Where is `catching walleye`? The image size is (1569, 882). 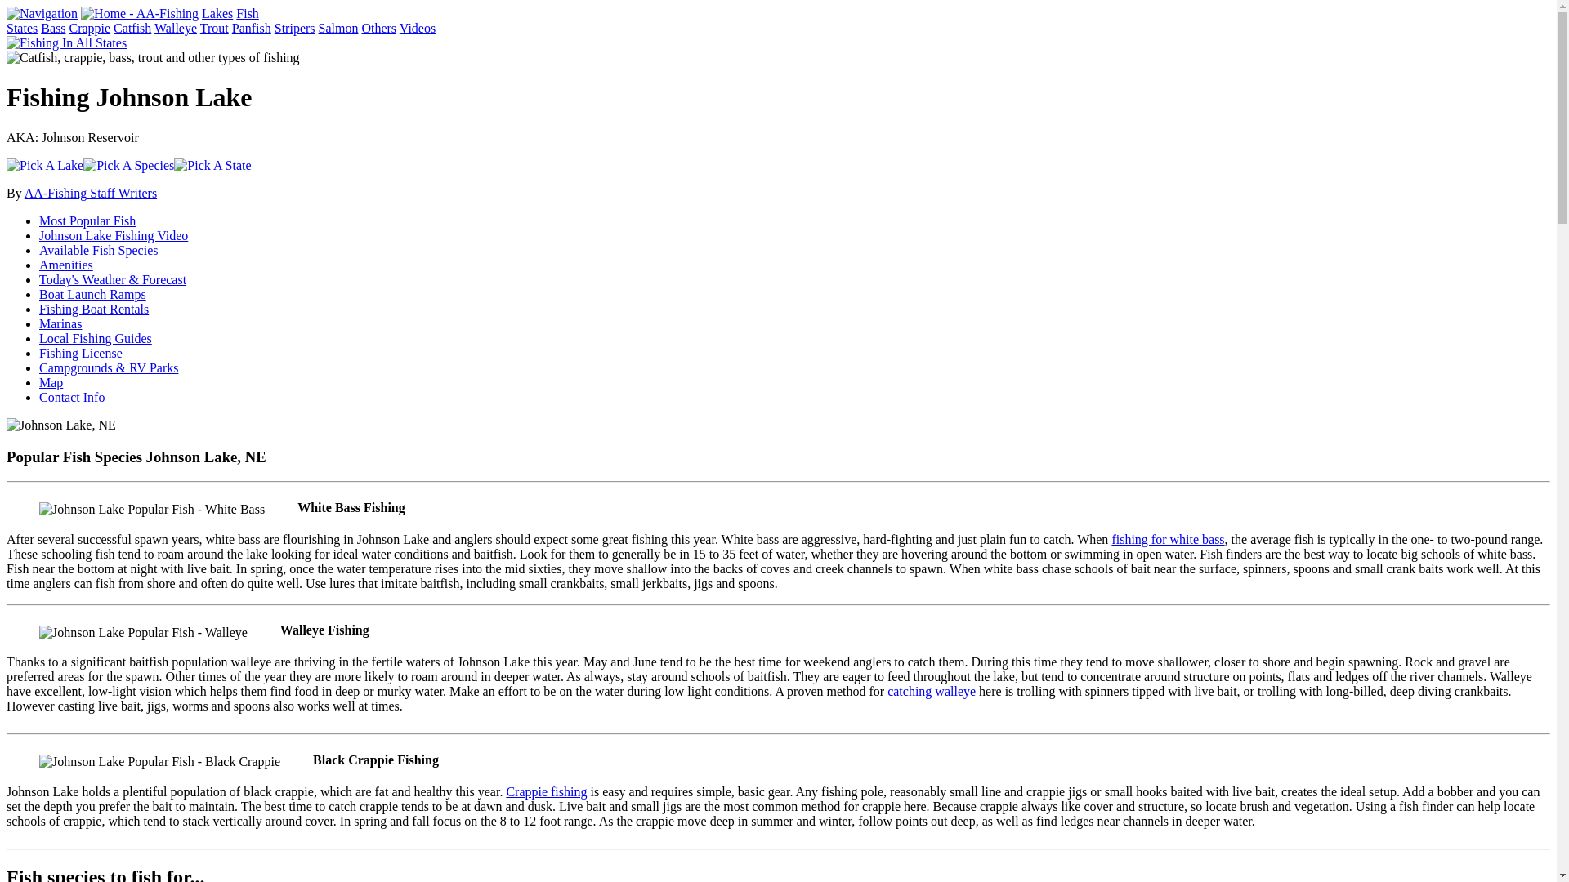
catching walleye is located at coordinates (932, 691).